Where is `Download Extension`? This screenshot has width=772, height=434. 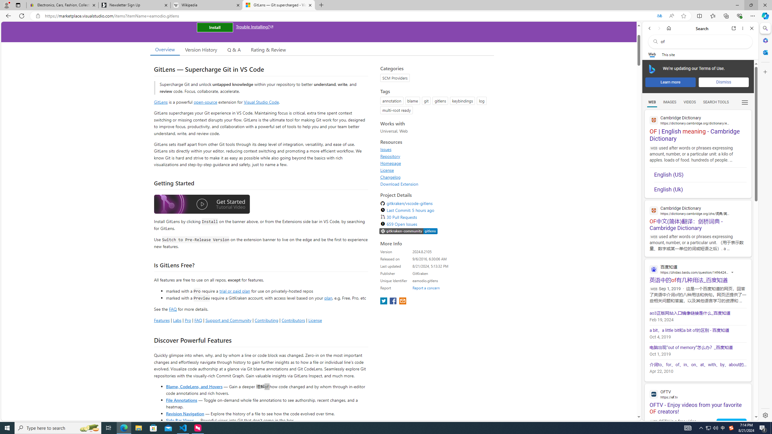 Download Extension is located at coordinates (435, 184).